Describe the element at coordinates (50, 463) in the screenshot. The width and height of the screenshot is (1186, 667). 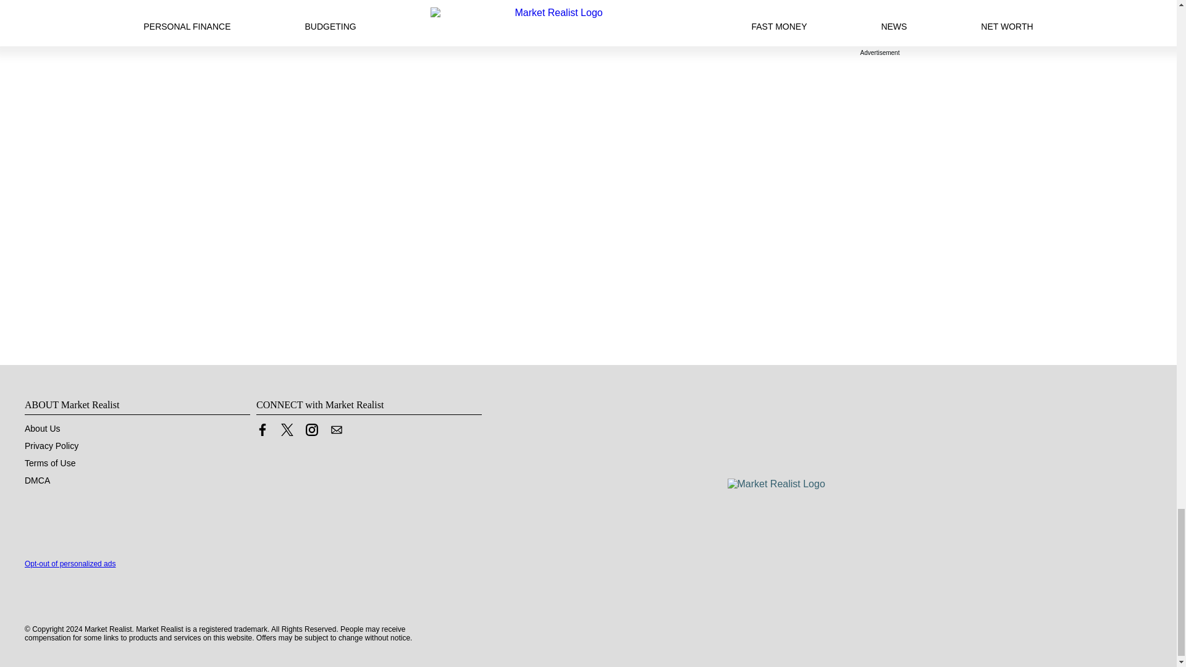
I see `Terms of Use` at that location.